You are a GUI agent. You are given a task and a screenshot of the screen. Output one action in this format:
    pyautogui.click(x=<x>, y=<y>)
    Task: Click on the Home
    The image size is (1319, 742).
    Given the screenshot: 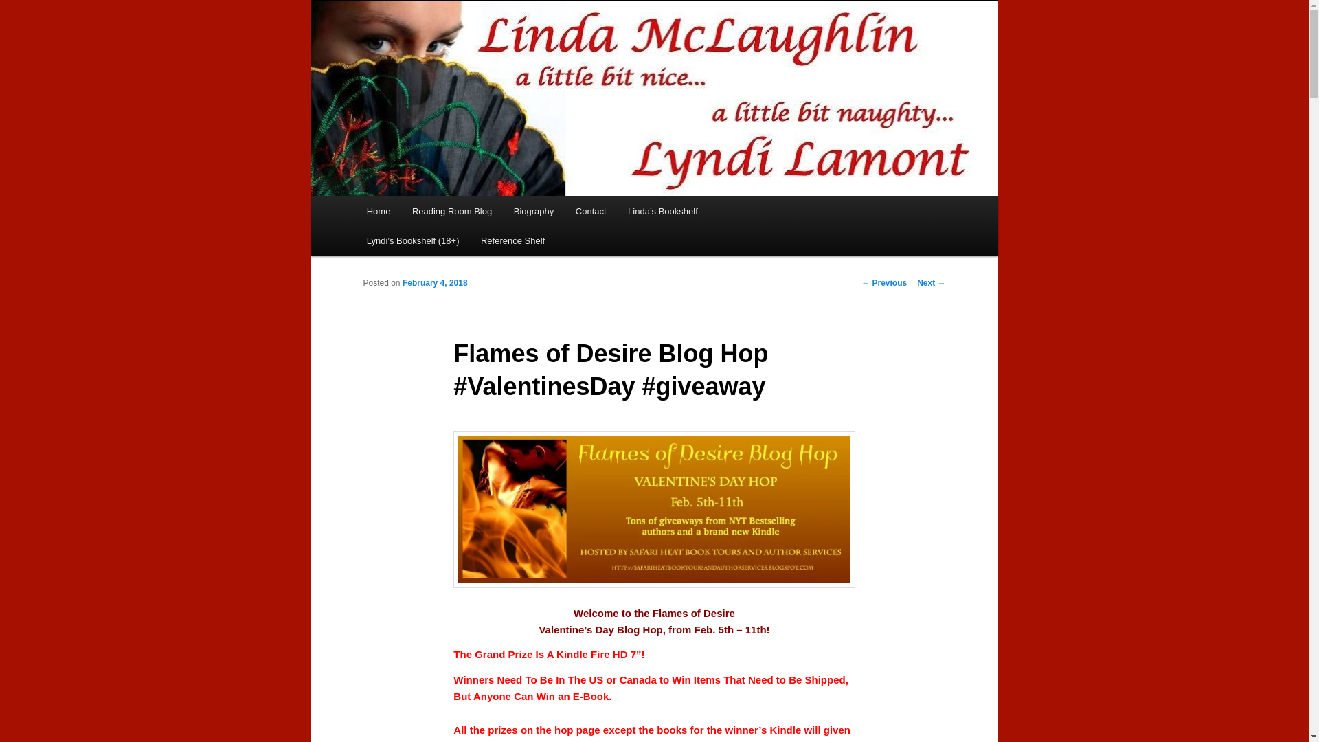 What is the action you would take?
    pyautogui.click(x=378, y=212)
    